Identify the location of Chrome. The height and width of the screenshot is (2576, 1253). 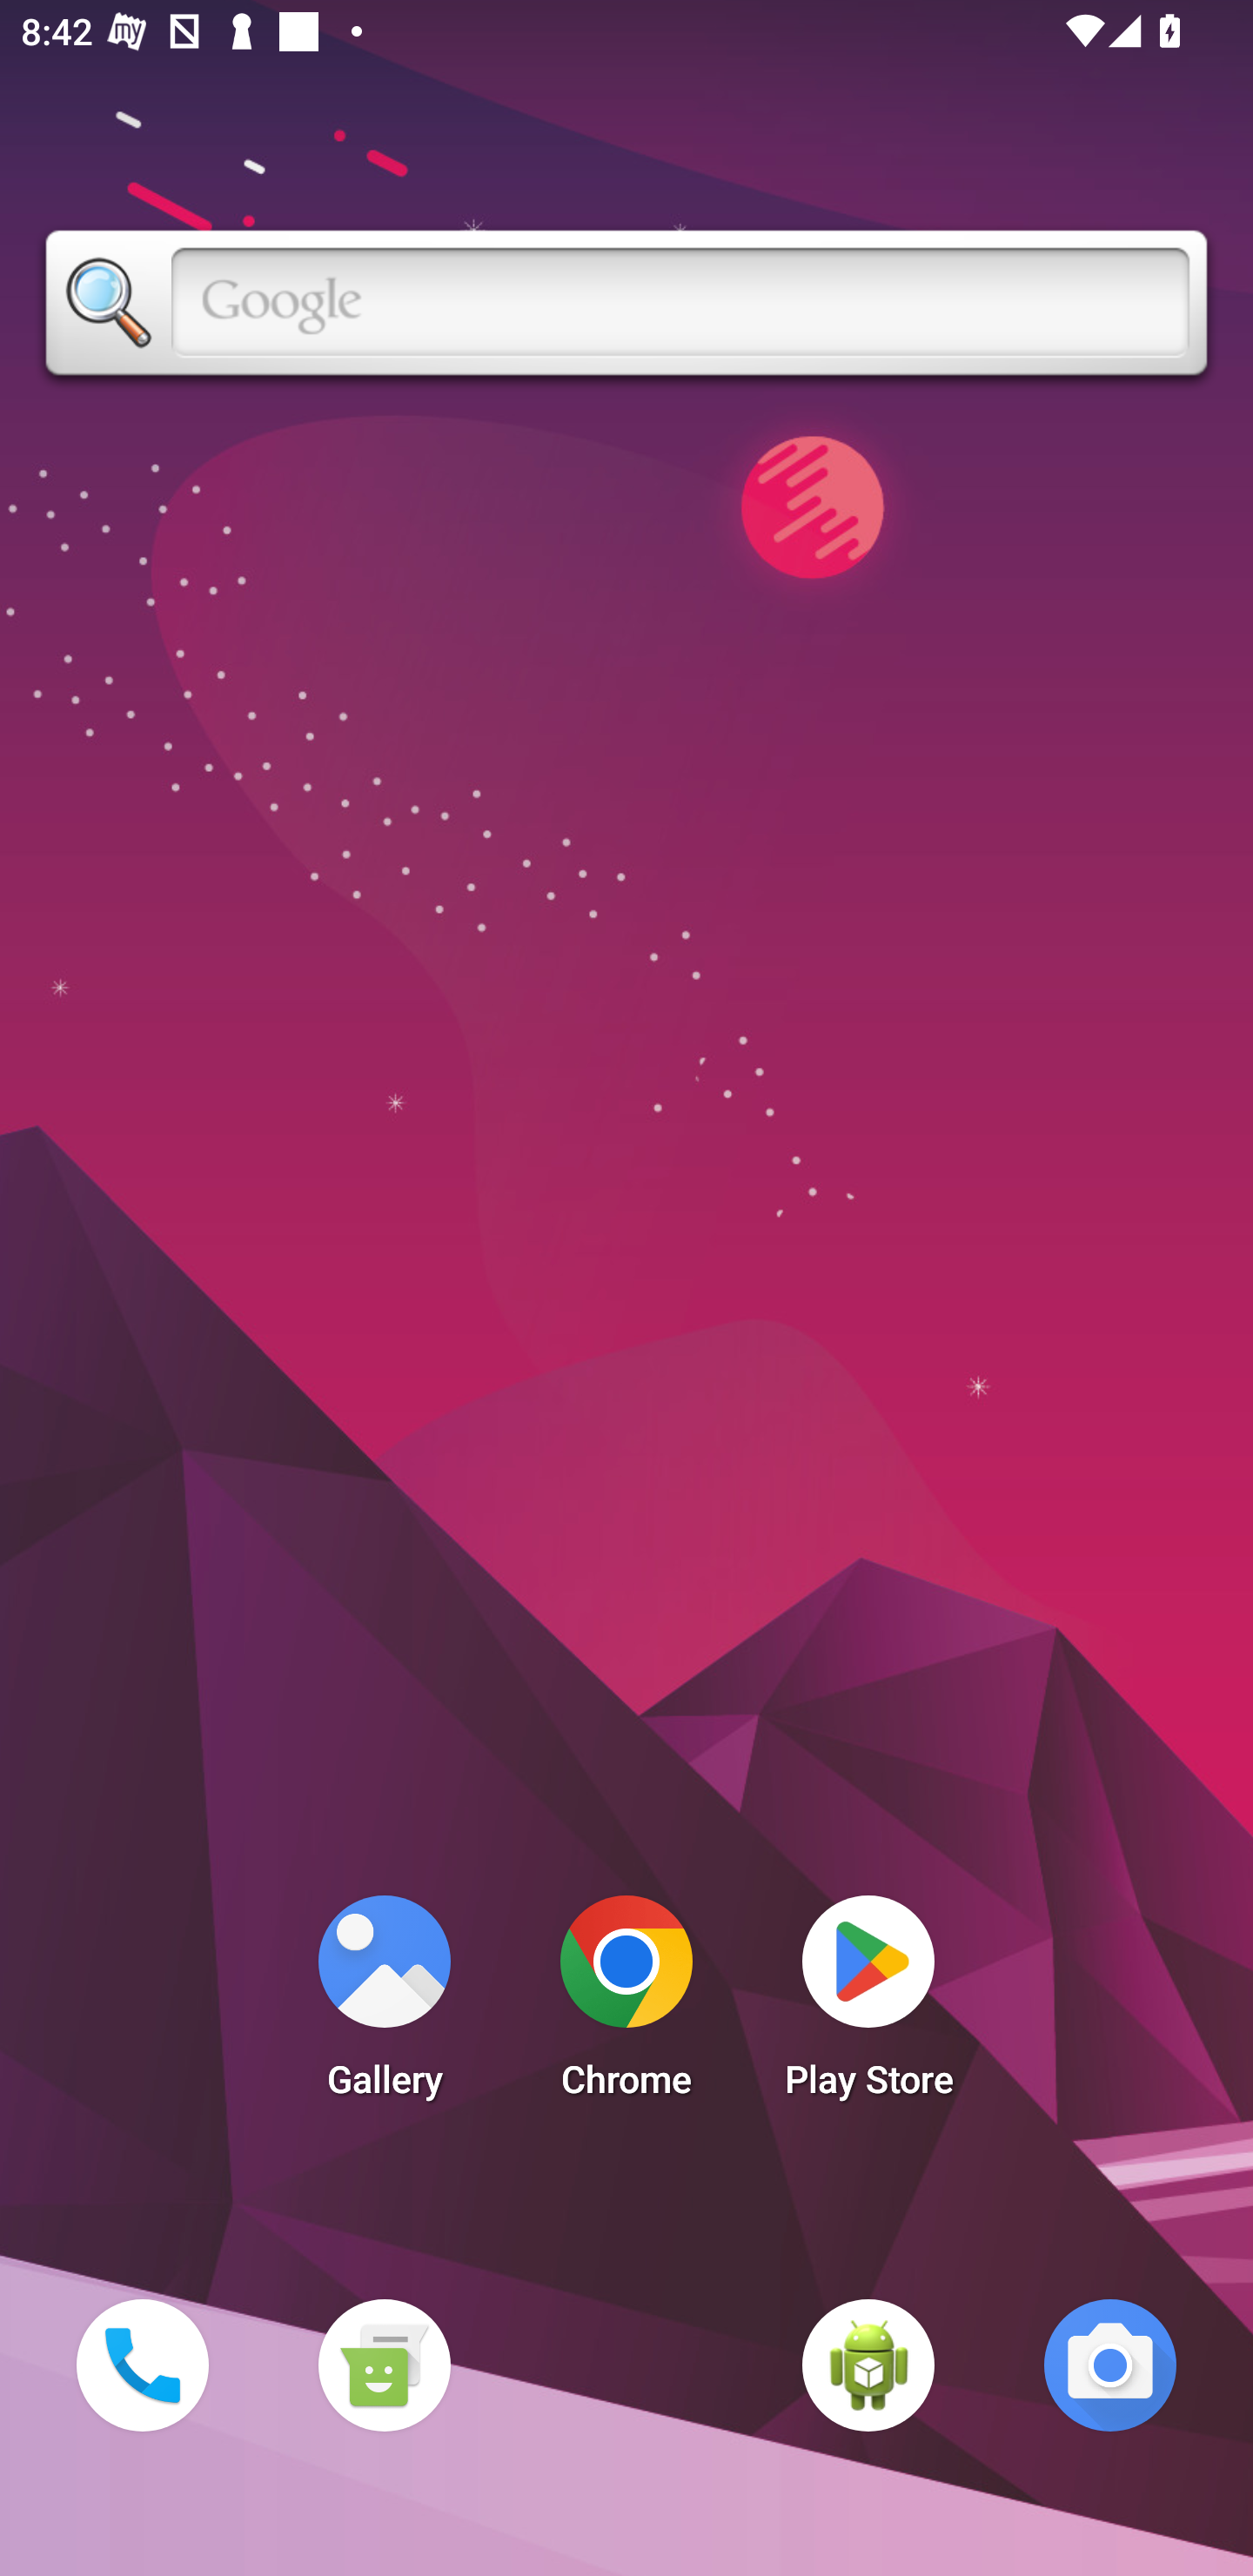
(626, 2005).